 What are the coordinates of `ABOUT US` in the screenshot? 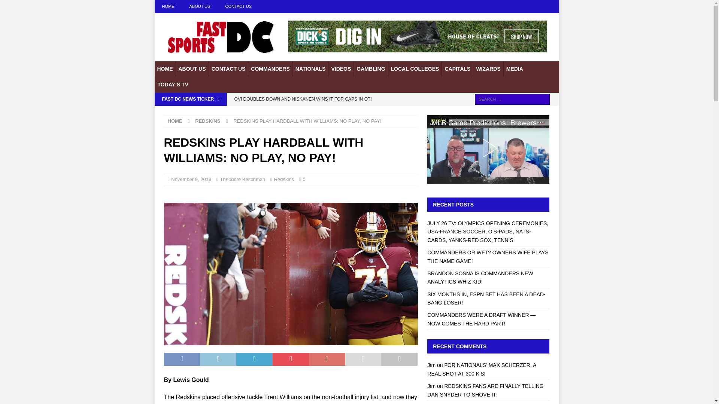 It's located at (192, 69).